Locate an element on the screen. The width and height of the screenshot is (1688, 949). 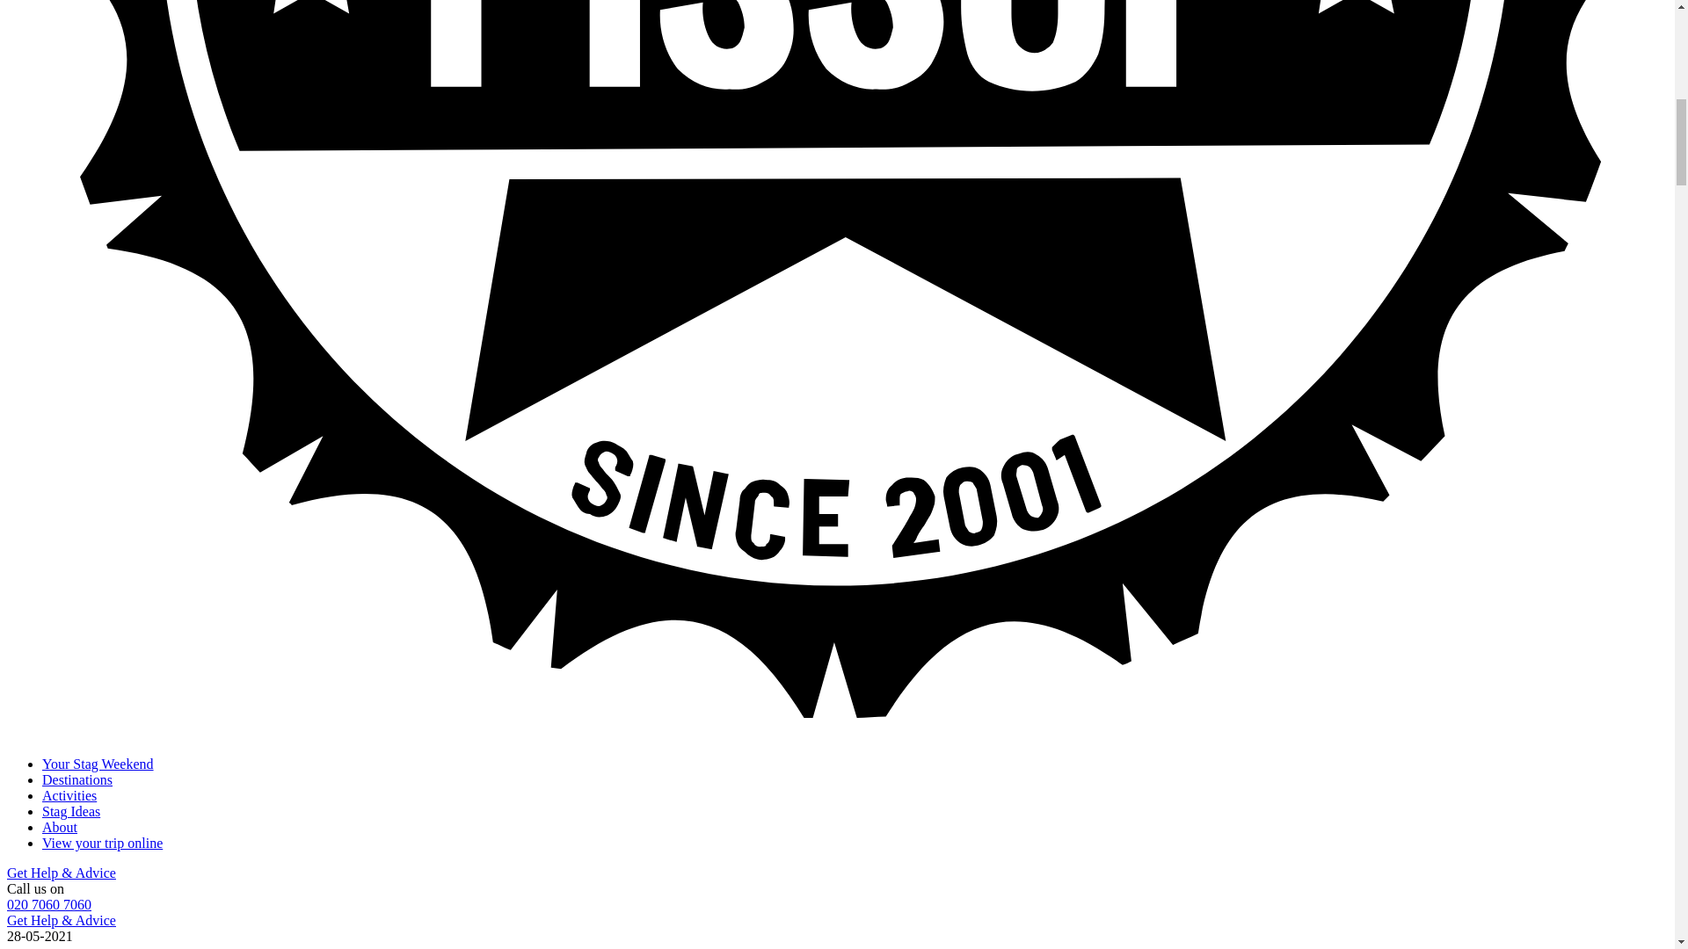
View your trip online is located at coordinates (102, 843).